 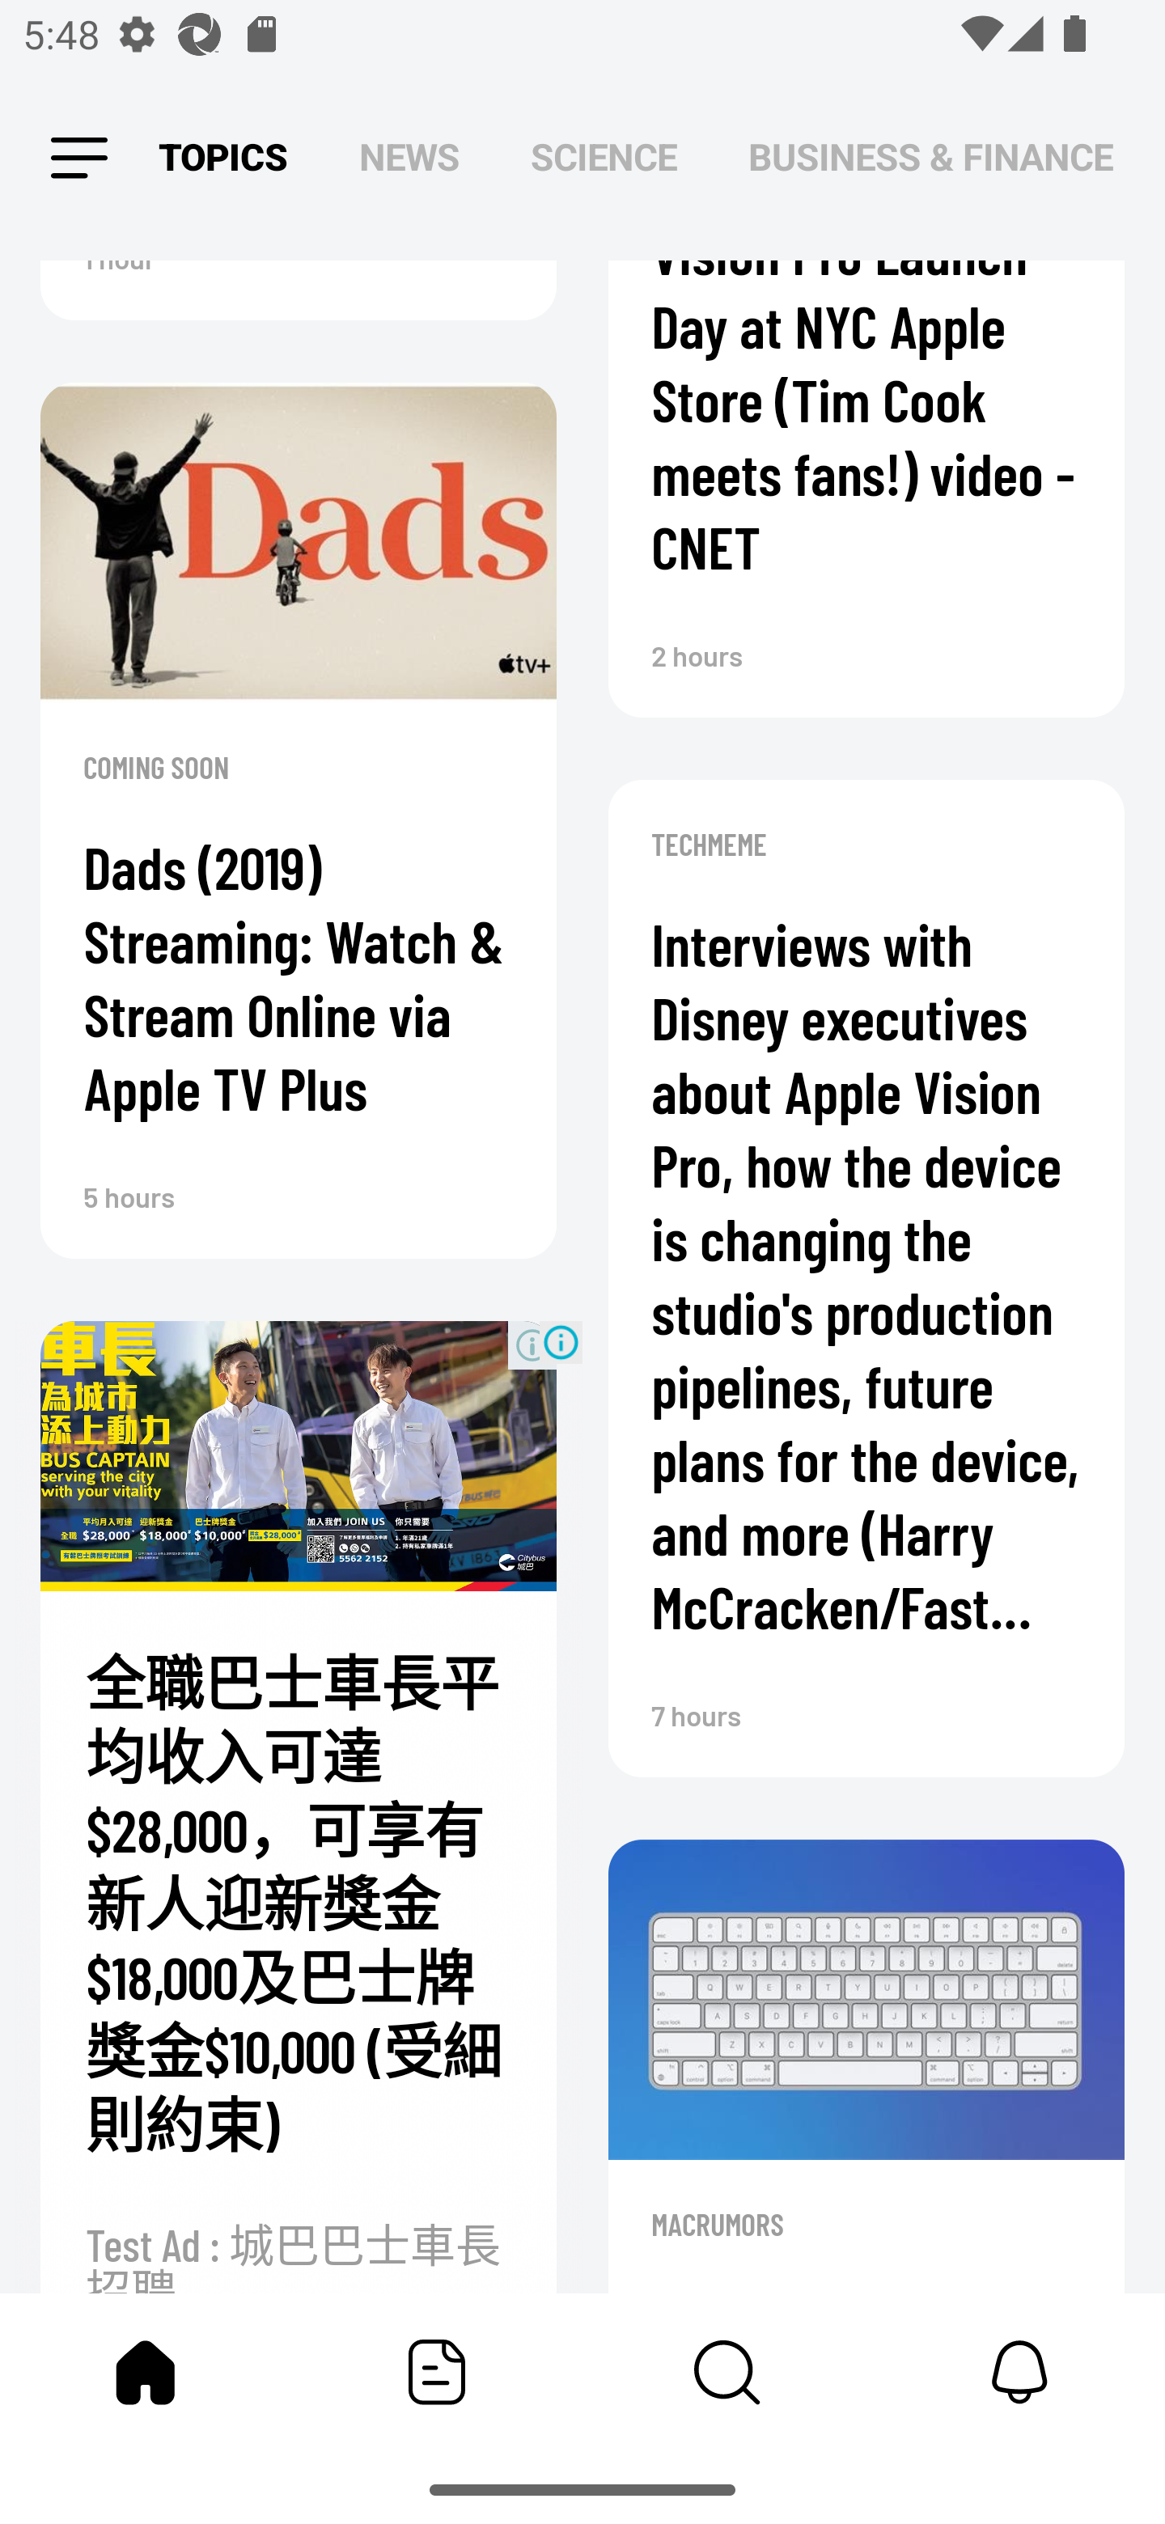 I want to click on SCIENCE, so click(x=604, y=157).